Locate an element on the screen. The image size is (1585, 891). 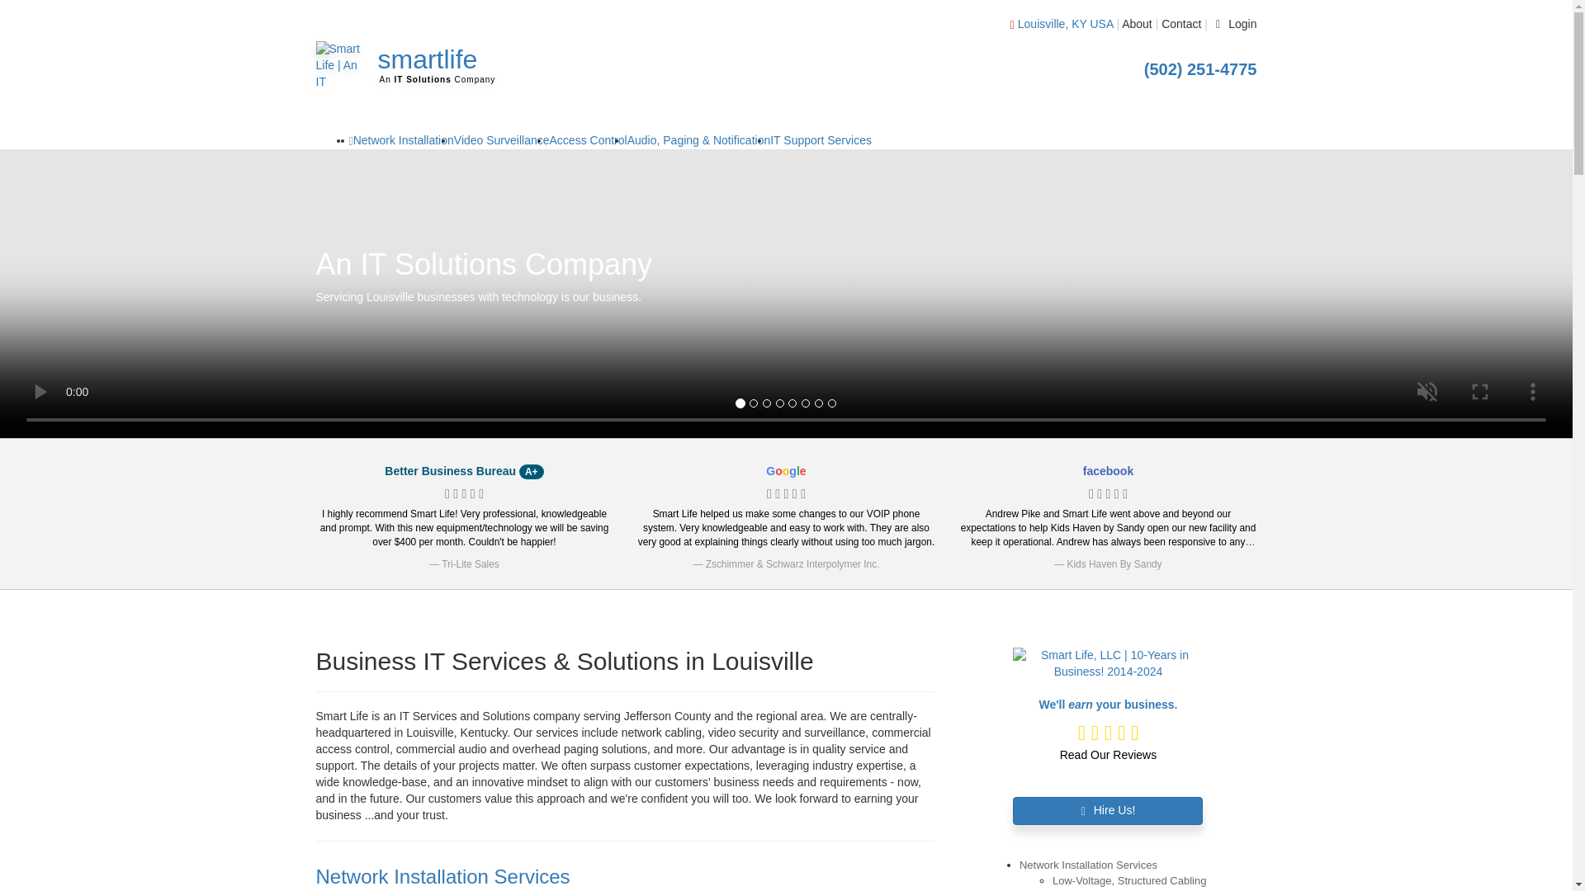
Louisville, KY USA is located at coordinates (1065, 23).